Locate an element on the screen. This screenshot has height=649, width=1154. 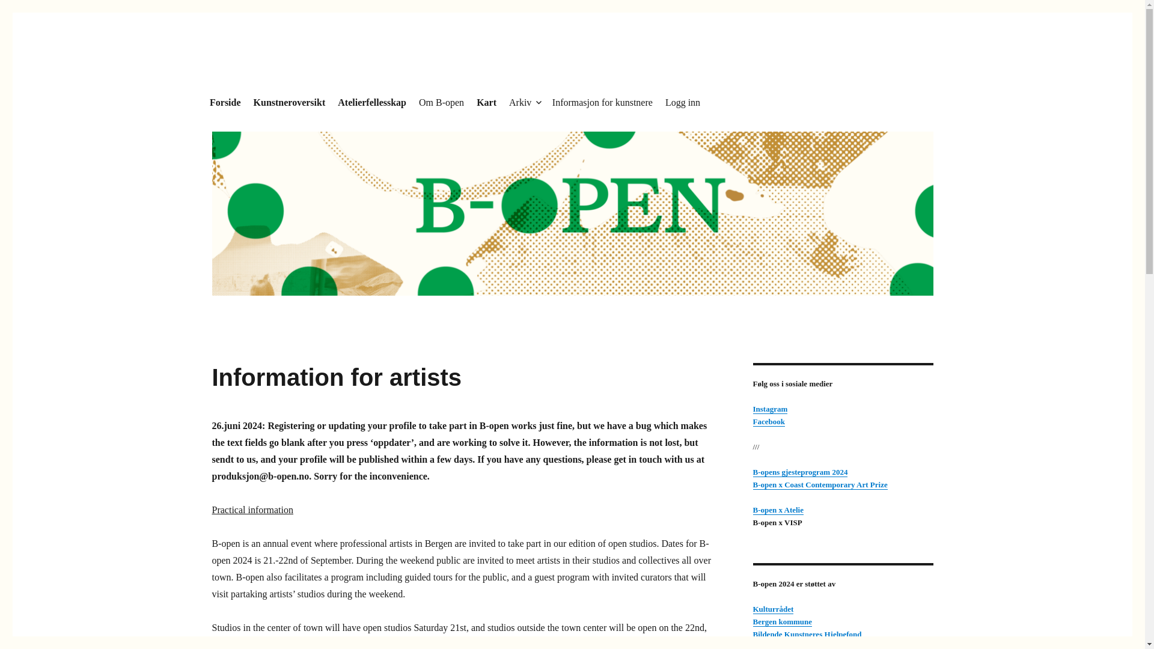
B-opens gjesteprogram 2024 is located at coordinates (799, 471).